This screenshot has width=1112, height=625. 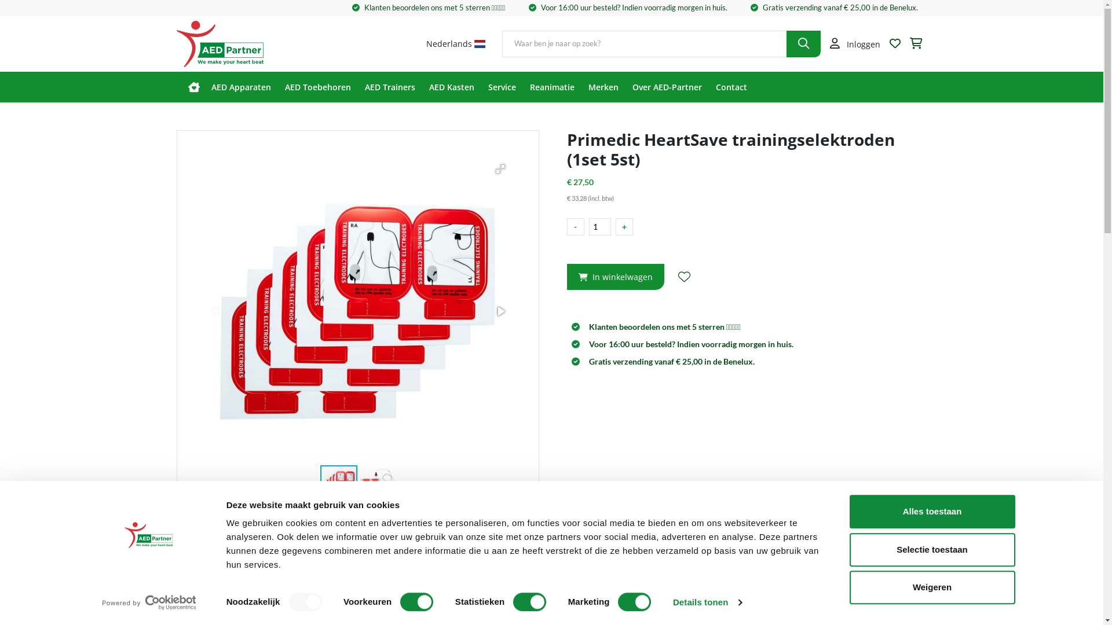 I want to click on Alles toestaan, so click(x=932, y=512).